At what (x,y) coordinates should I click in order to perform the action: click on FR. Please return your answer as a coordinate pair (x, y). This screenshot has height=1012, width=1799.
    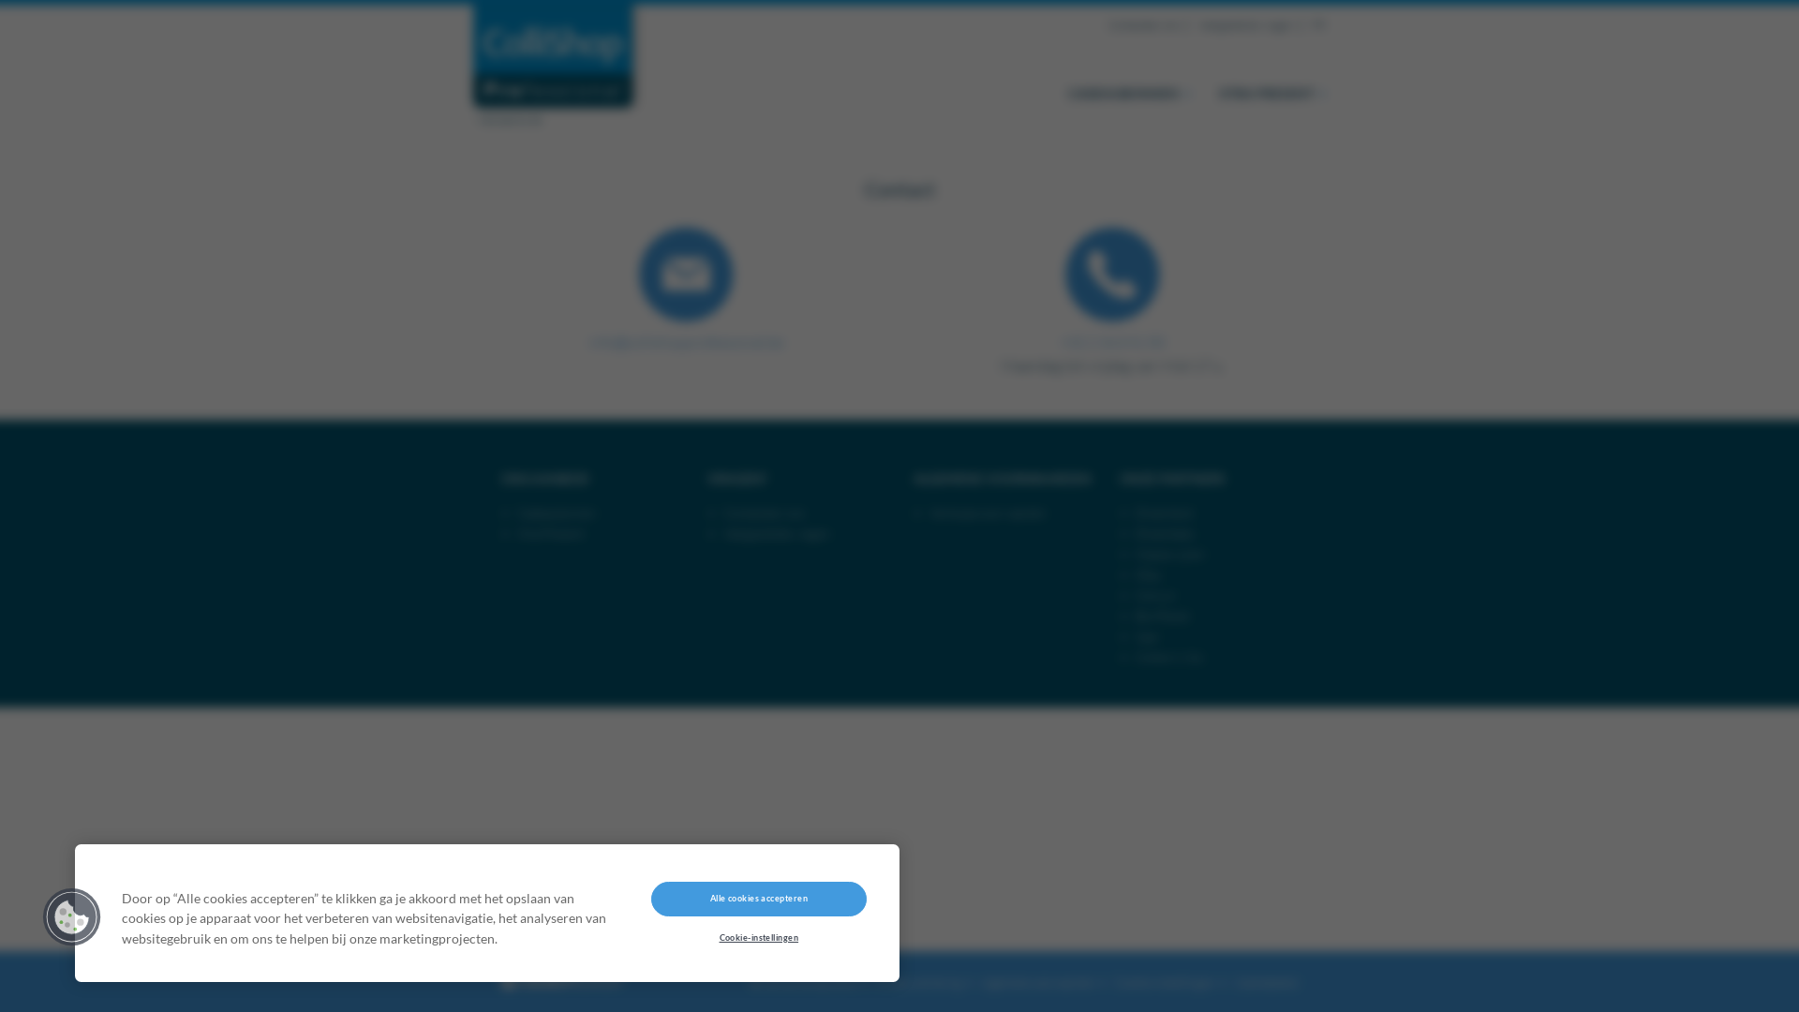
    Looking at the image, I should click on (1319, 25).